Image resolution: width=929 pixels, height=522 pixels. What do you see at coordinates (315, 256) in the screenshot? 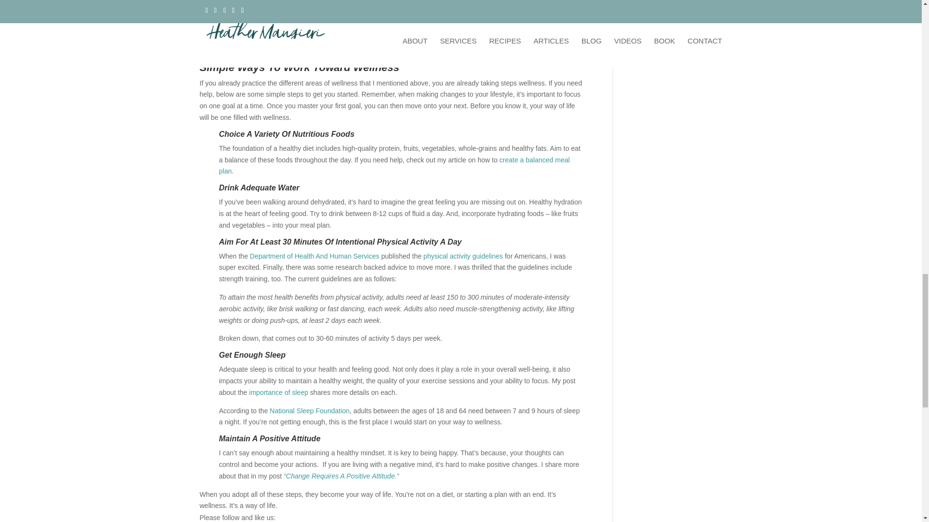
I see `Department of Health And Human Services` at bounding box center [315, 256].